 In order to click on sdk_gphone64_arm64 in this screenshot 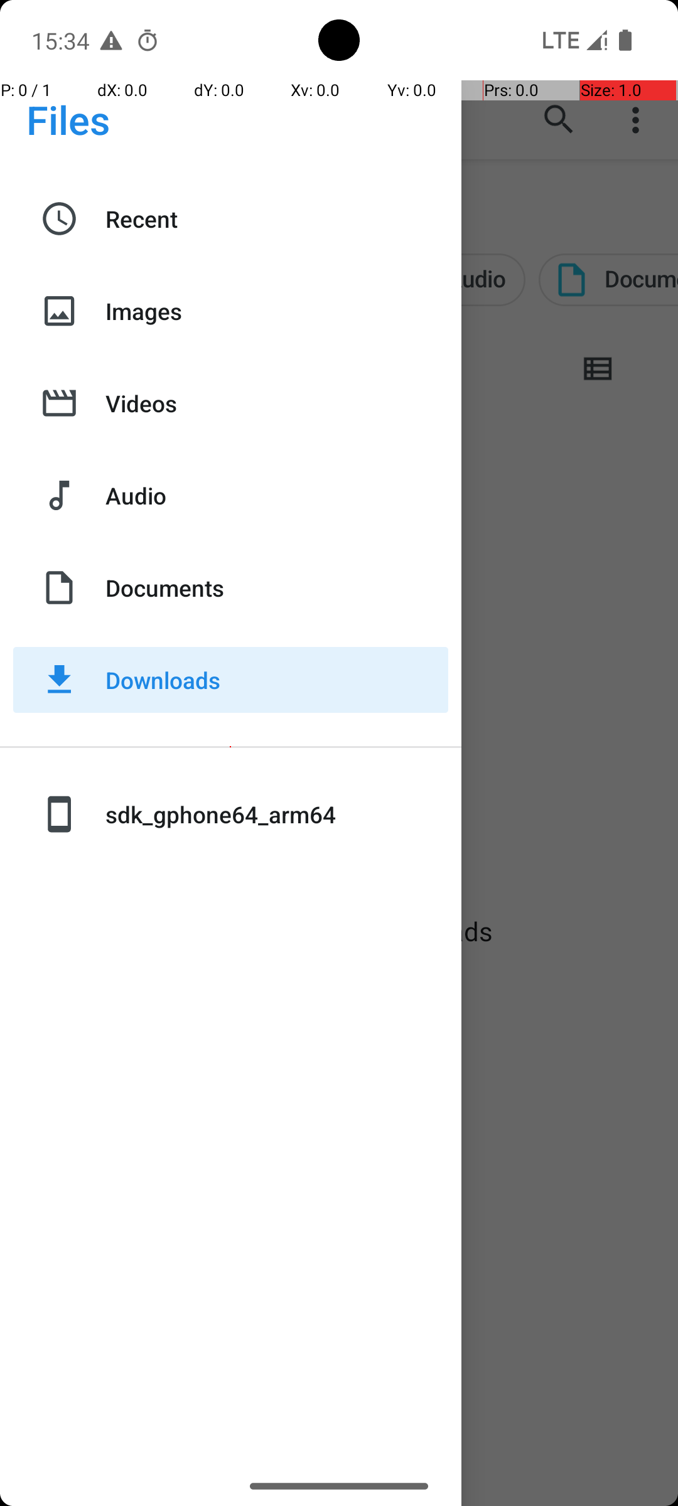, I will do `click(277, 814)`.